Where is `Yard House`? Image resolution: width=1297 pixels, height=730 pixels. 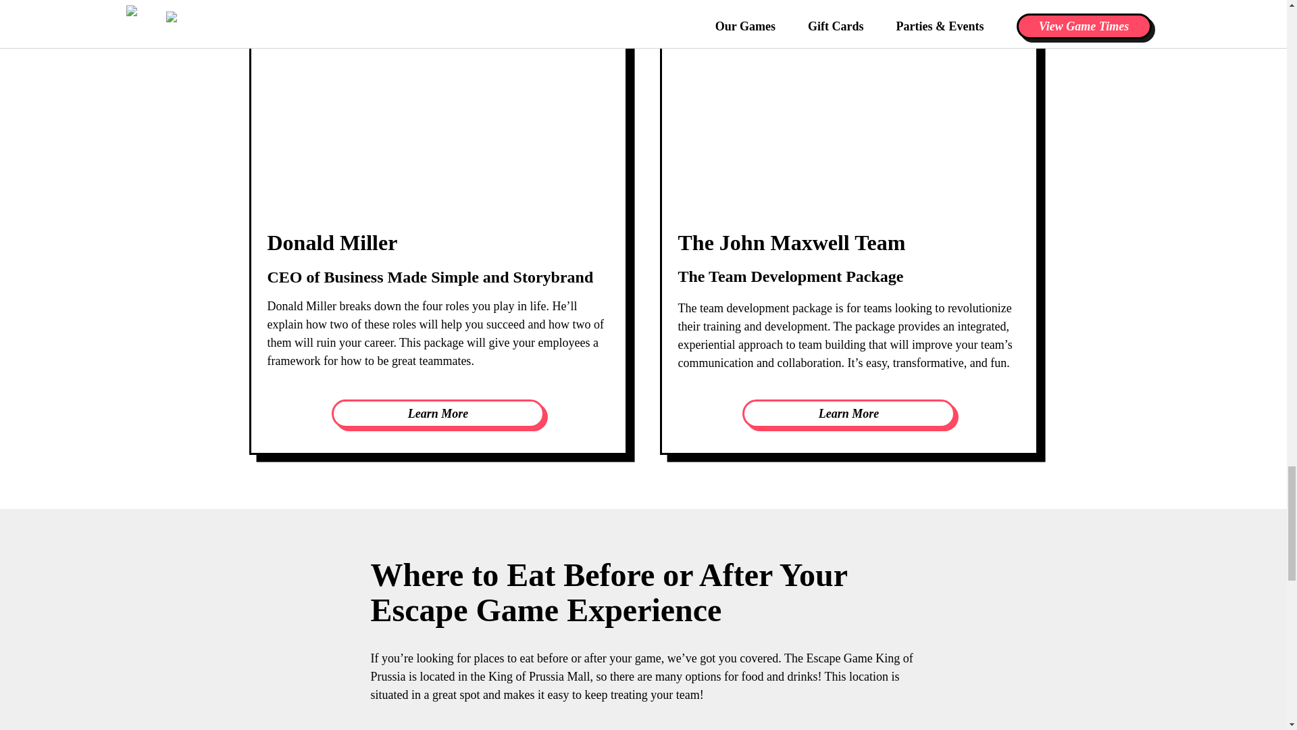
Yard House is located at coordinates (401, 729).